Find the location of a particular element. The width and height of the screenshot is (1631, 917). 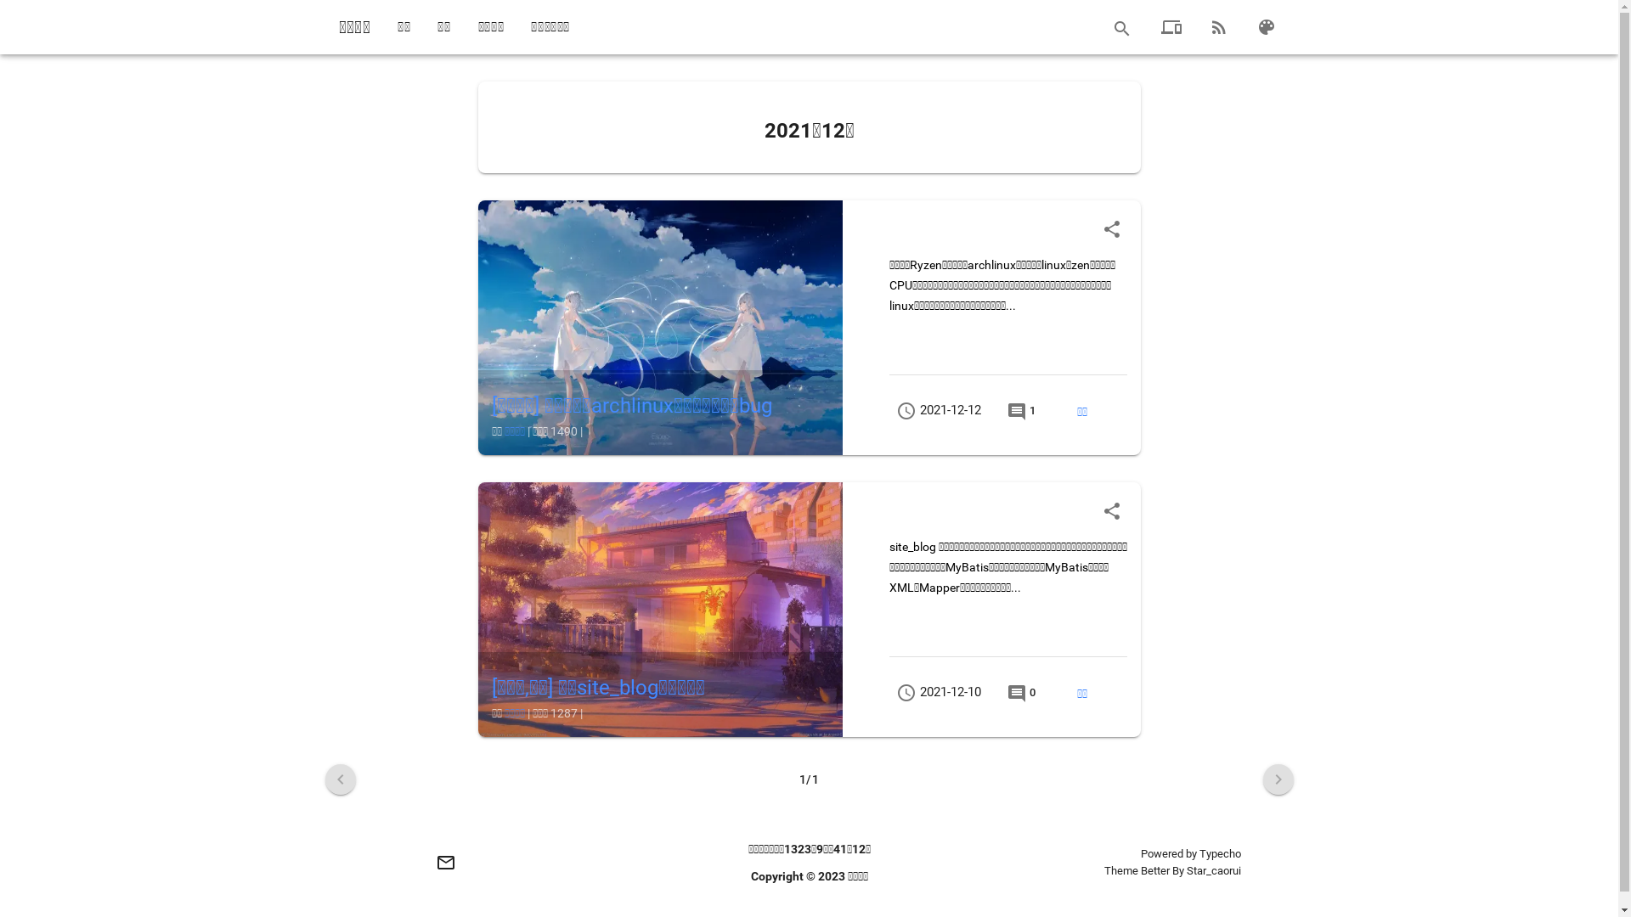

navigate_next is located at coordinates (1278, 779).